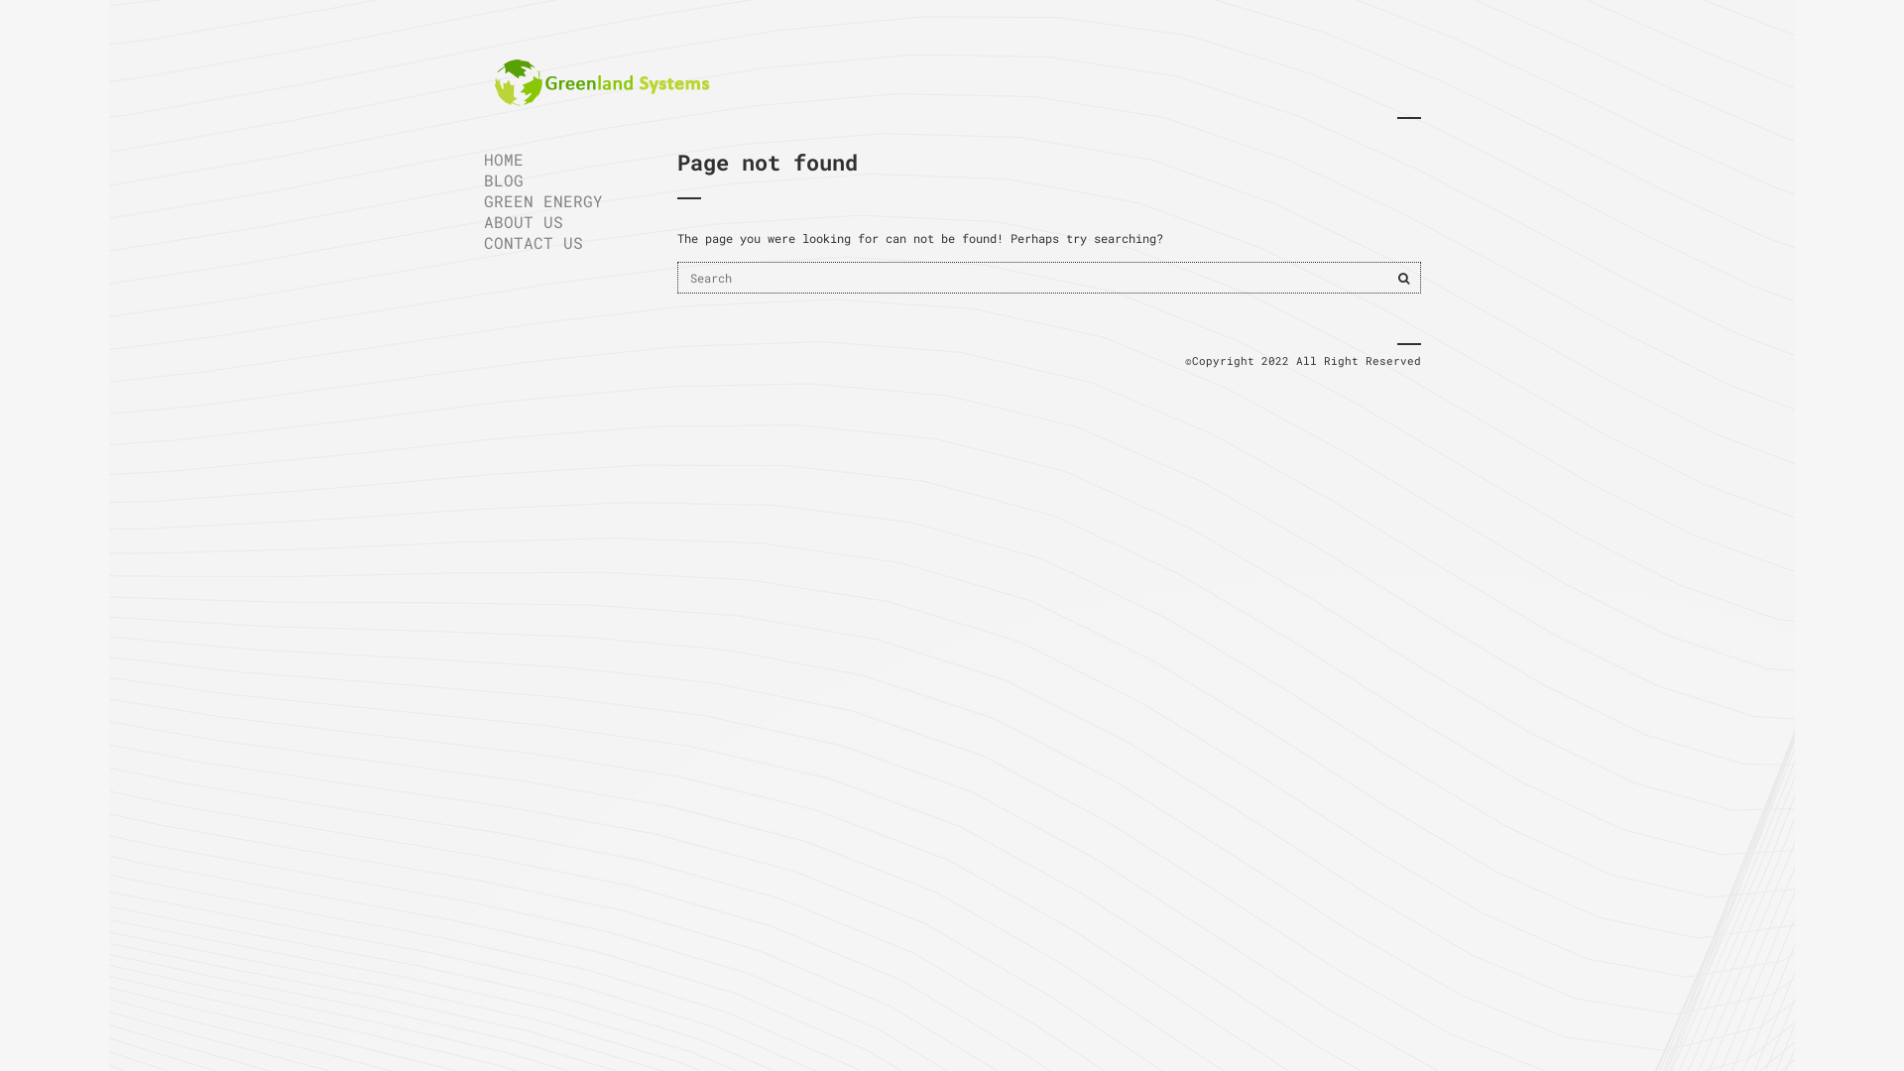 The width and height of the screenshot is (1904, 1071). I want to click on CONTACT US, so click(565, 242).